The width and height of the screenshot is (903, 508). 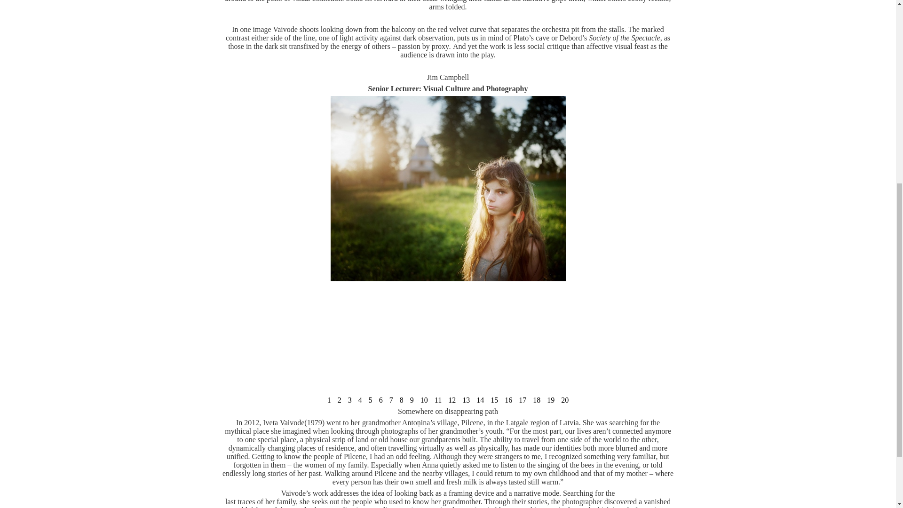 I want to click on 11, so click(x=438, y=400).